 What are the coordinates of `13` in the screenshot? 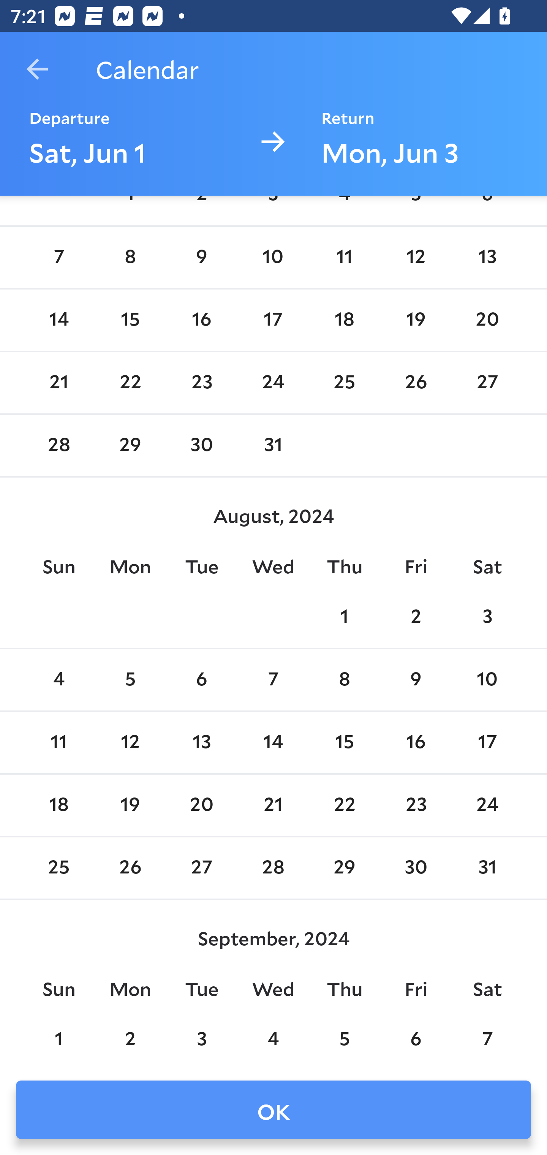 It's located at (487, 258).